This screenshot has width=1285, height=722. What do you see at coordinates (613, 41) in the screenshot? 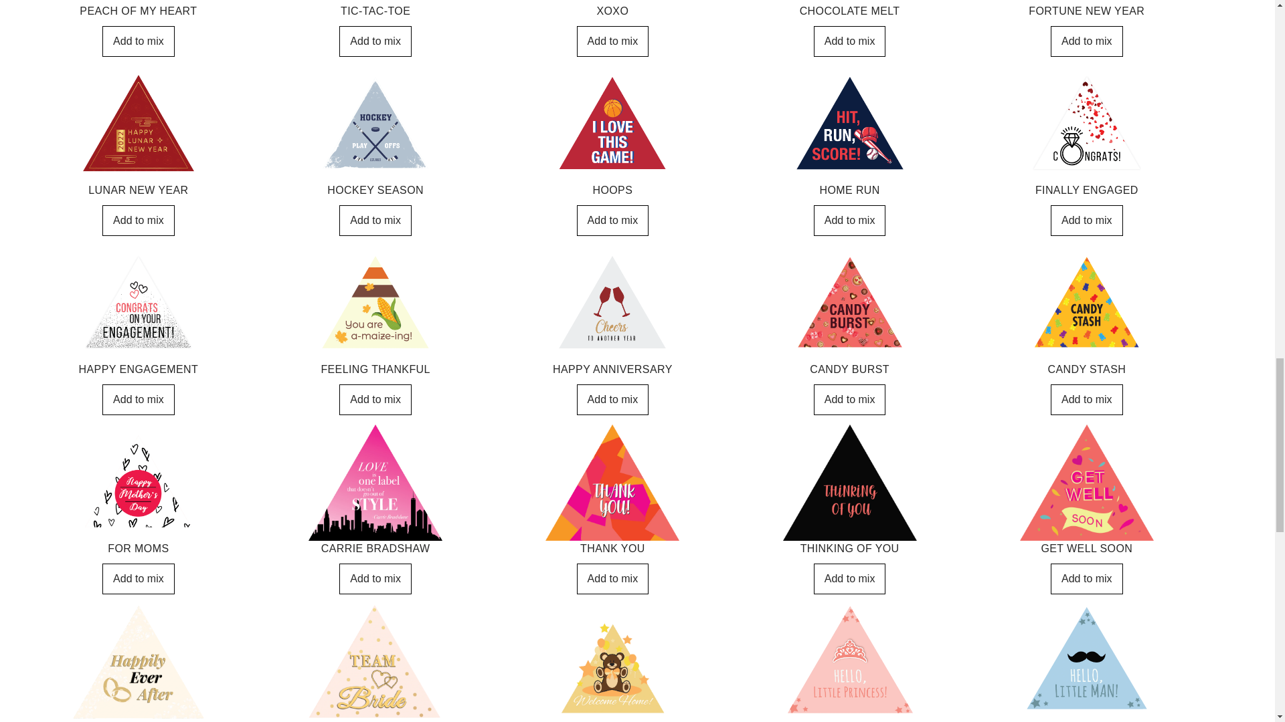
I see `XOXO` at bounding box center [613, 41].